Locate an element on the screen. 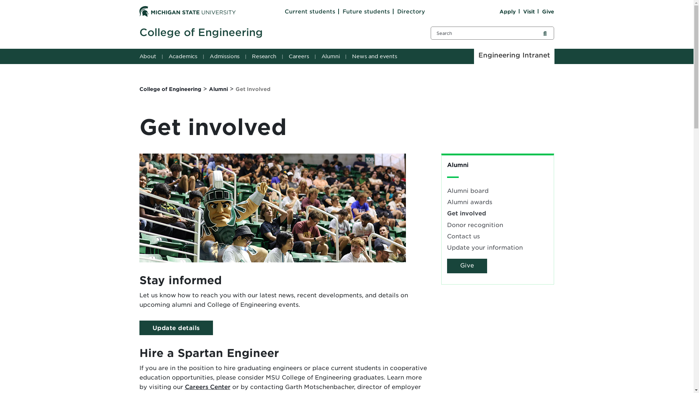  Future students is located at coordinates (366, 12).